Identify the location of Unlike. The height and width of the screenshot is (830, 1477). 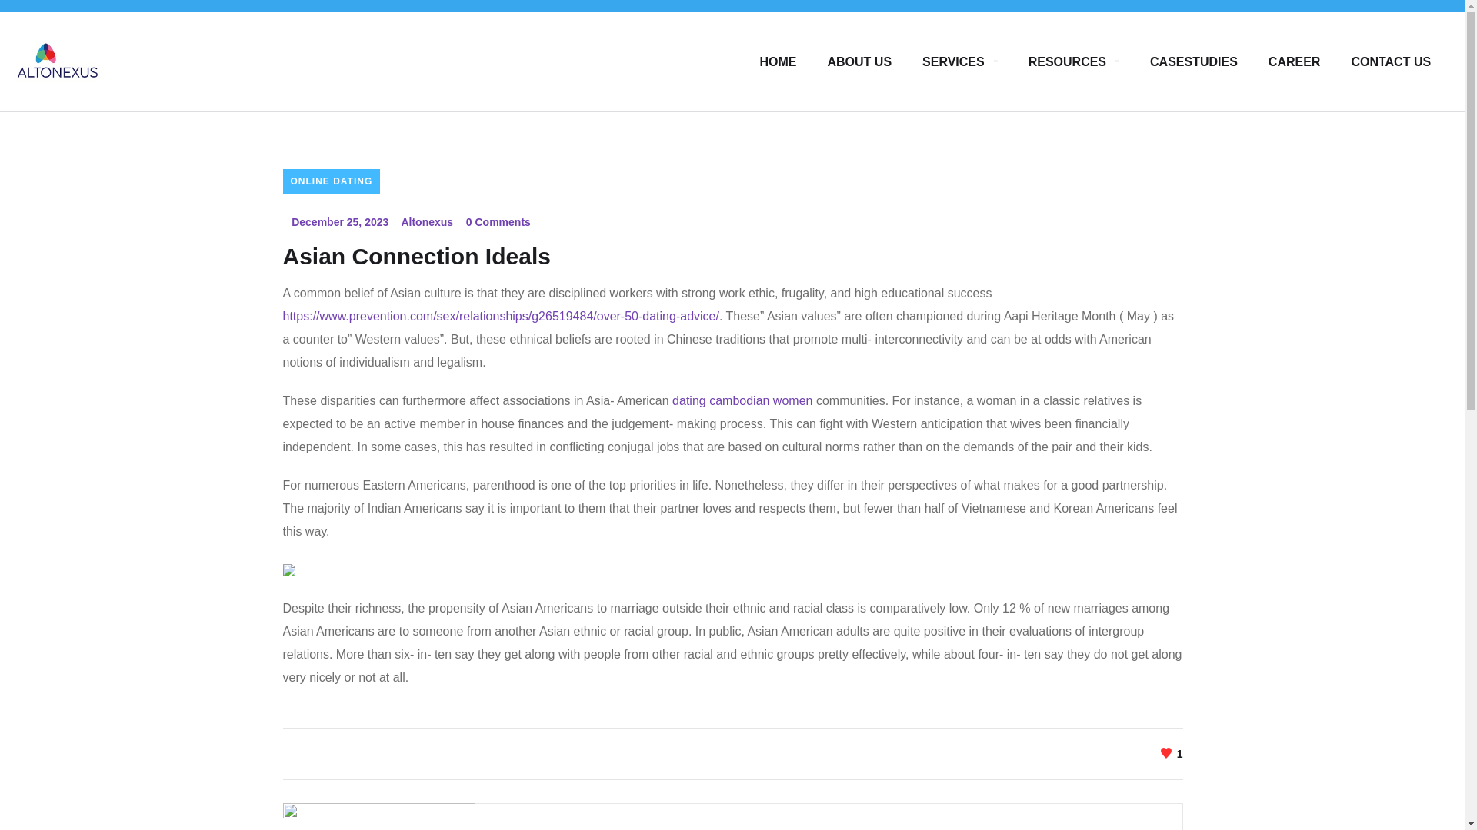
(1172, 753).